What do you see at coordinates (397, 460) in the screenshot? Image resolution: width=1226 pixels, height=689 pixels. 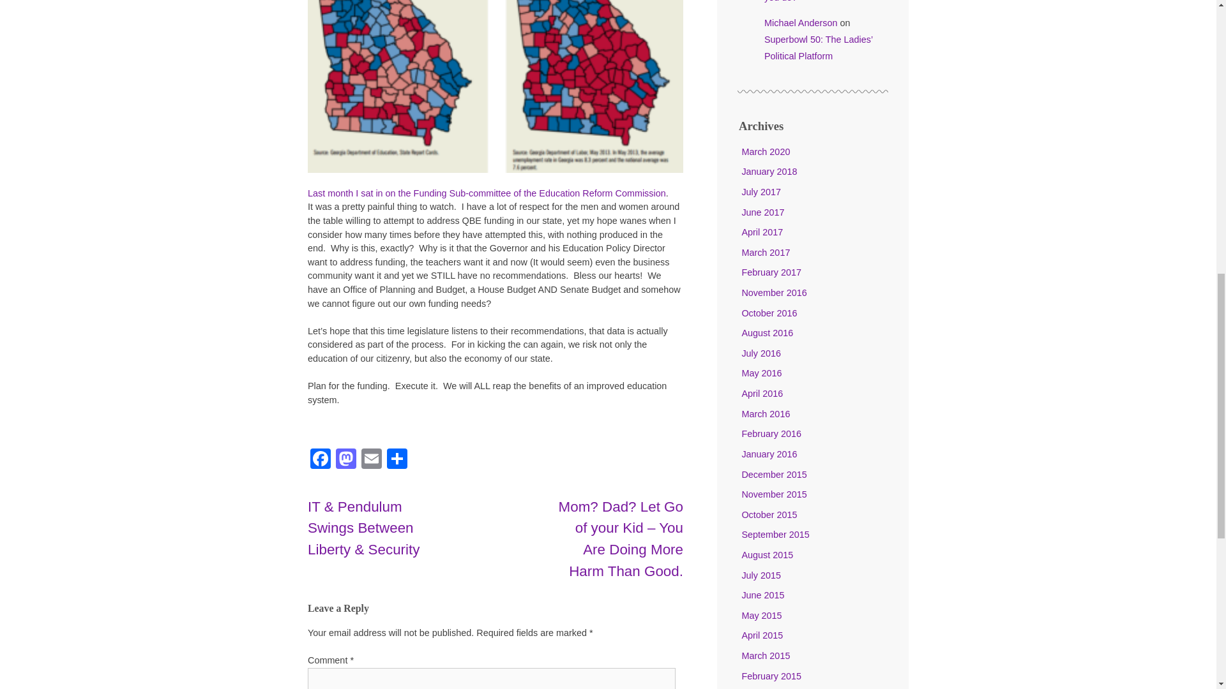 I see `Share` at bounding box center [397, 460].